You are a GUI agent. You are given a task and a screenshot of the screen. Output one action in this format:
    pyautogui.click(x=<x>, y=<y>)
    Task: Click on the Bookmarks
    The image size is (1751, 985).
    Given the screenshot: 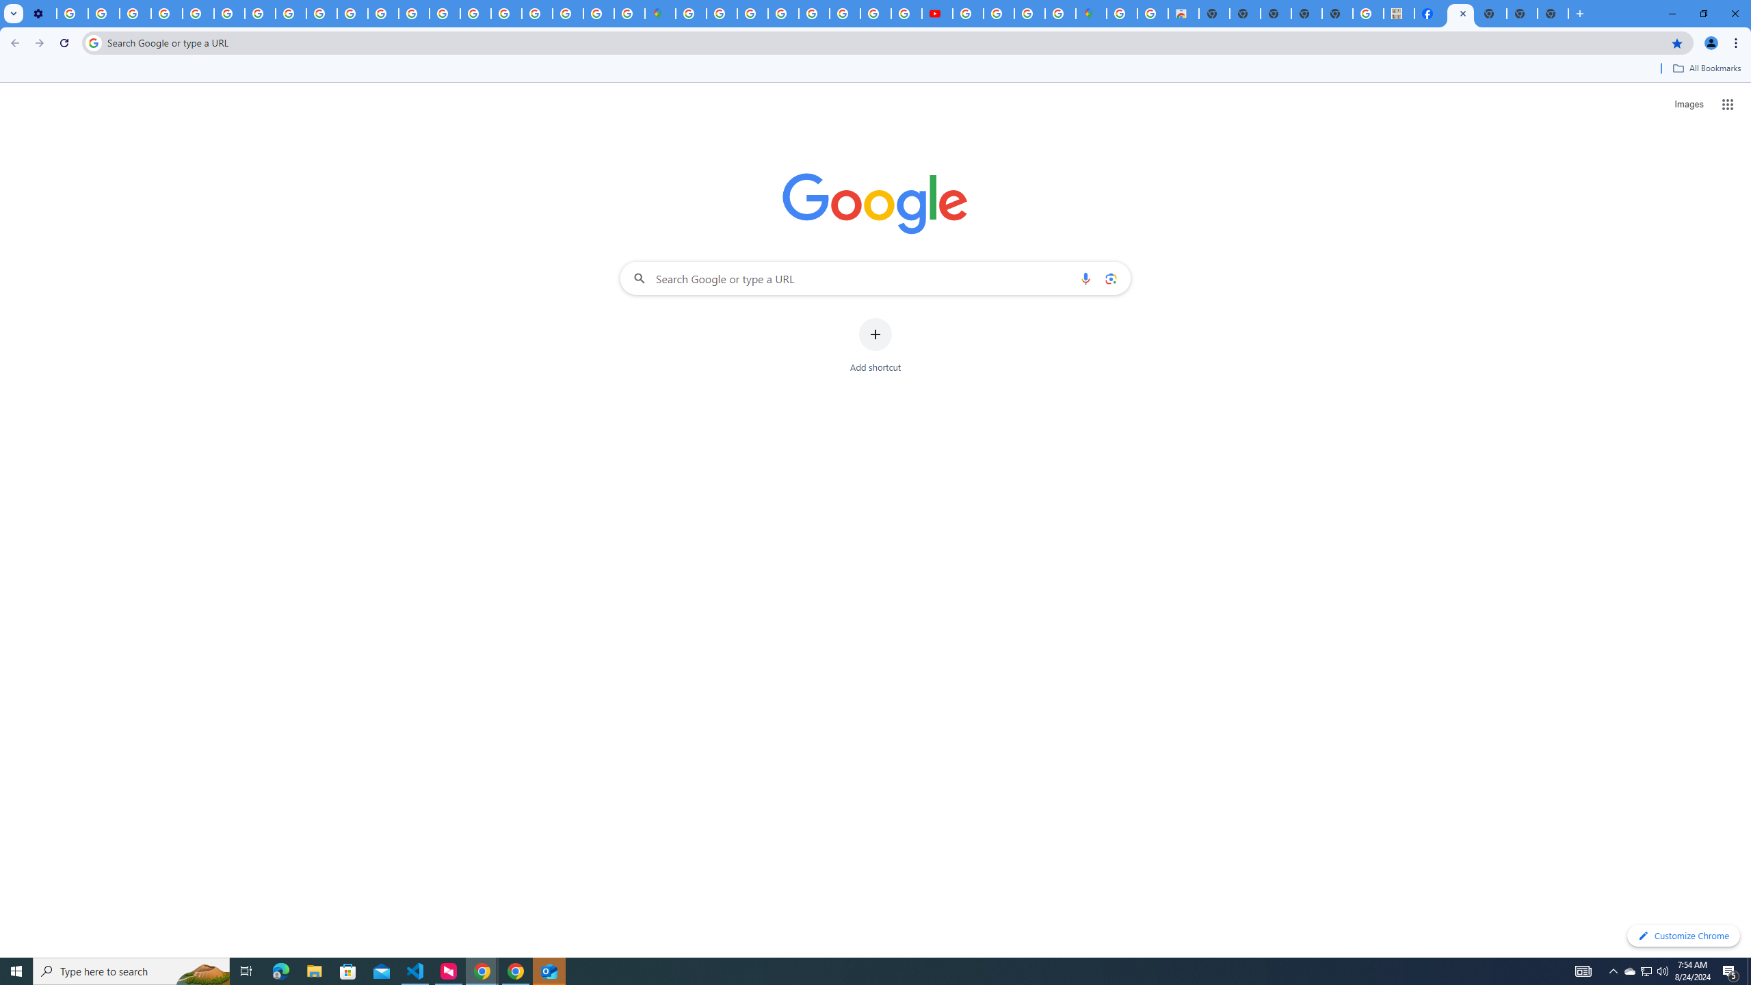 What is the action you would take?
    pyautogui.click(x=875, y=70)
    